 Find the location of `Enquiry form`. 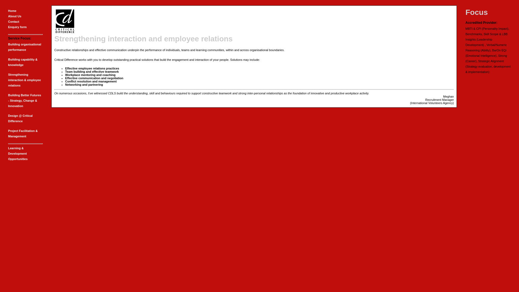

Enquiry form is located at coordinates (17, 27).